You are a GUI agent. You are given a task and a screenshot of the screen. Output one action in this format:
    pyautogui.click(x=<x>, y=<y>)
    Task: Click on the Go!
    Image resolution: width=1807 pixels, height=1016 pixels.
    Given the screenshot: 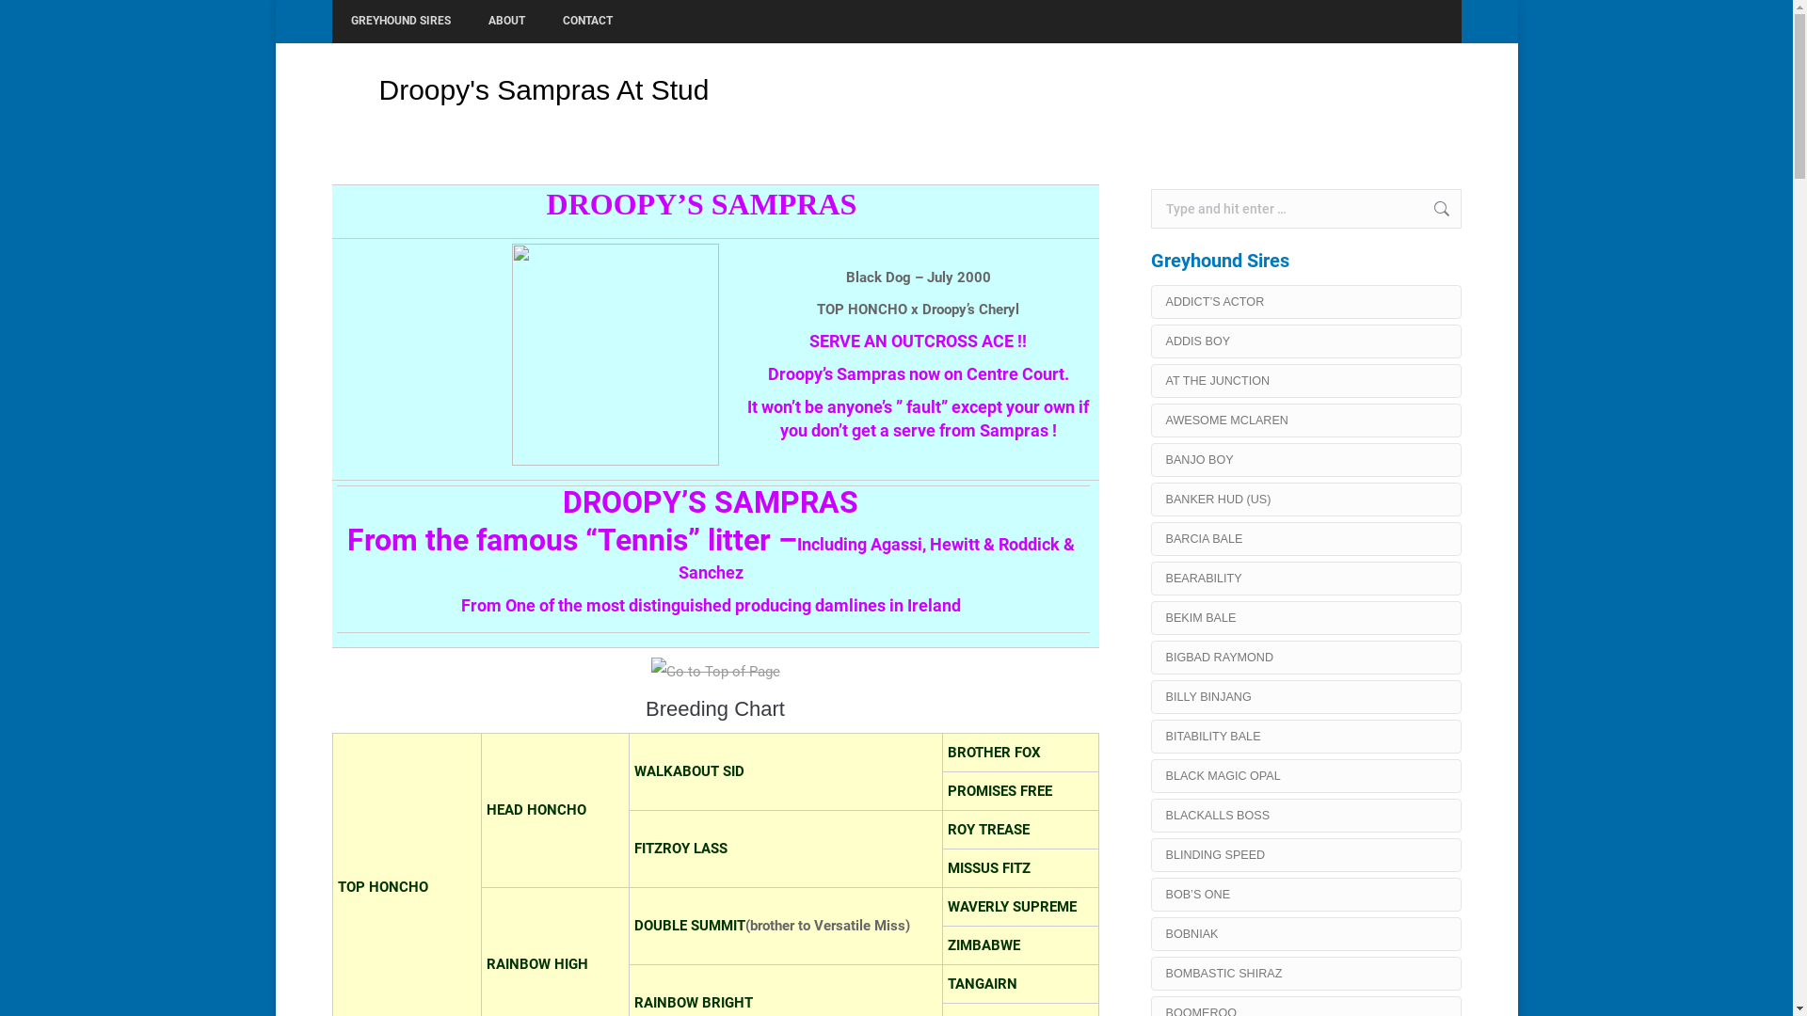 What is the action you would take?
    pyautogui.click(x=1432, y=209)
    